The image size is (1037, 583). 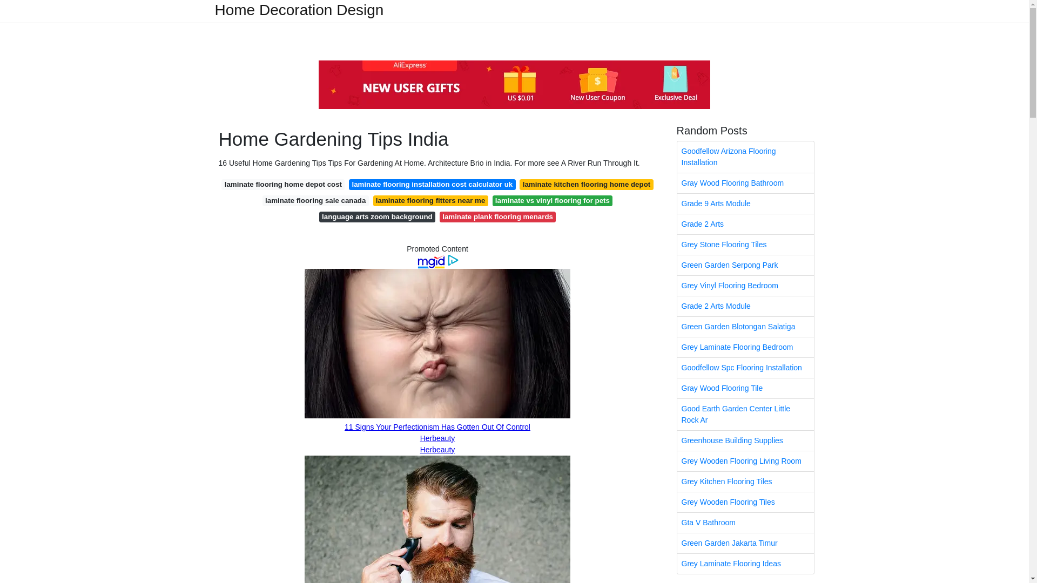 I want to click on Green Garden Blotongan Salatiga, so click(x=745, y=327).